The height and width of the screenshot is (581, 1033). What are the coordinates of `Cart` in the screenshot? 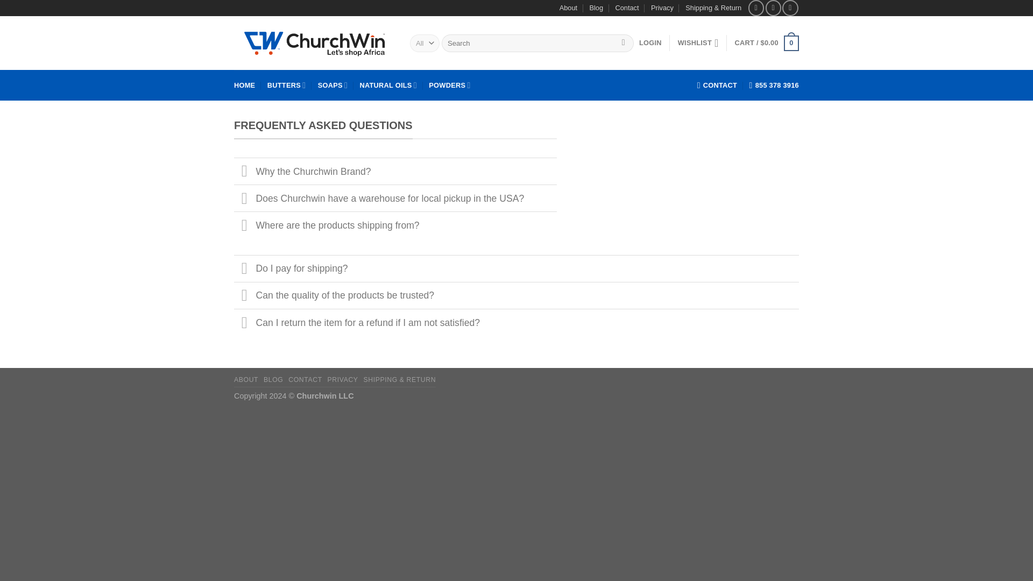 It's located at (766, 43).